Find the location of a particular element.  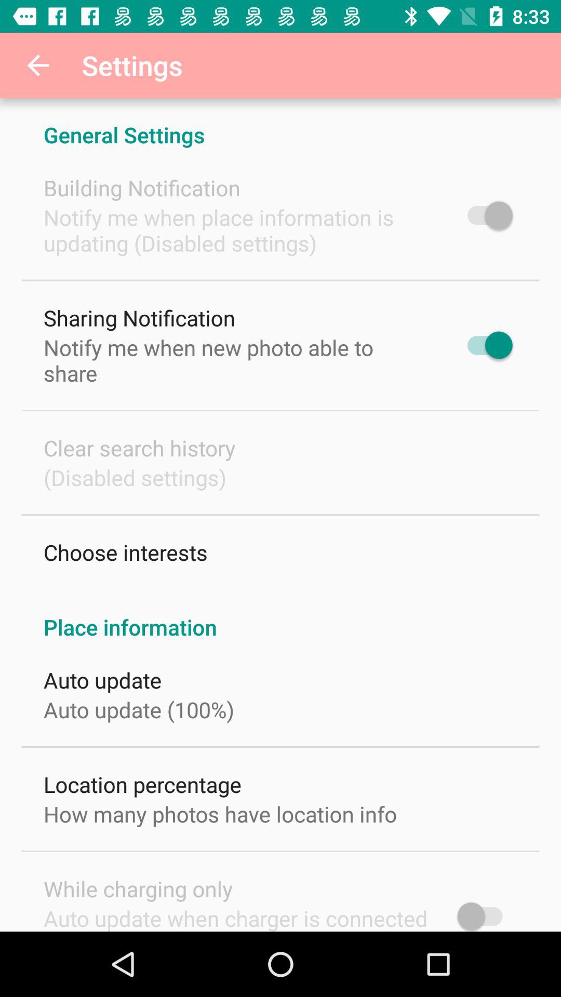

press the icon below general settings icon is located at coordinates (142, 188).